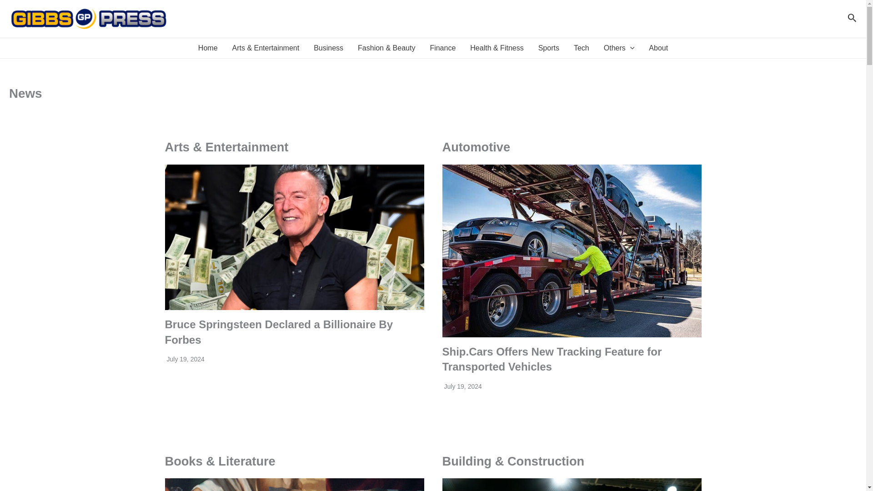 The height and width of the screenshot is (491, 873). I want to click on About, so click(658, 48).